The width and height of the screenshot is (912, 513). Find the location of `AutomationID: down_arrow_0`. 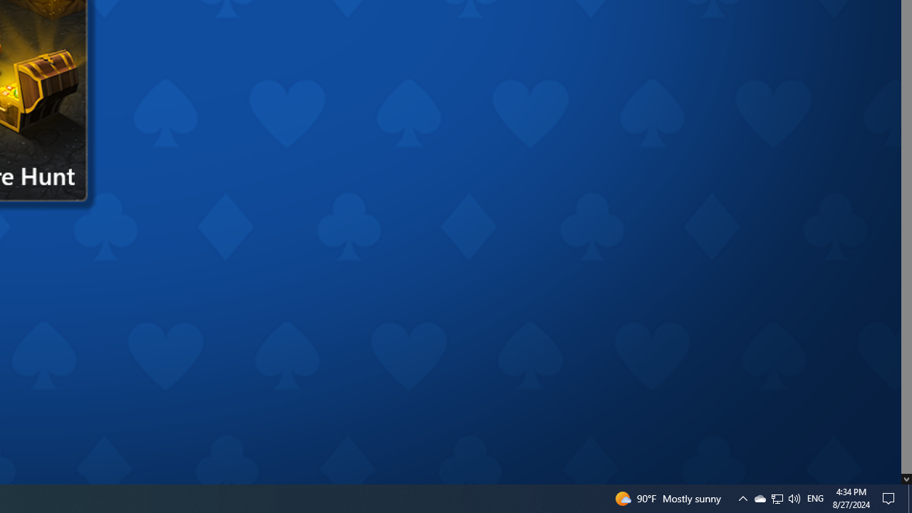

AutomationID: down_arrow_0 is located at coordinates (906, 479).